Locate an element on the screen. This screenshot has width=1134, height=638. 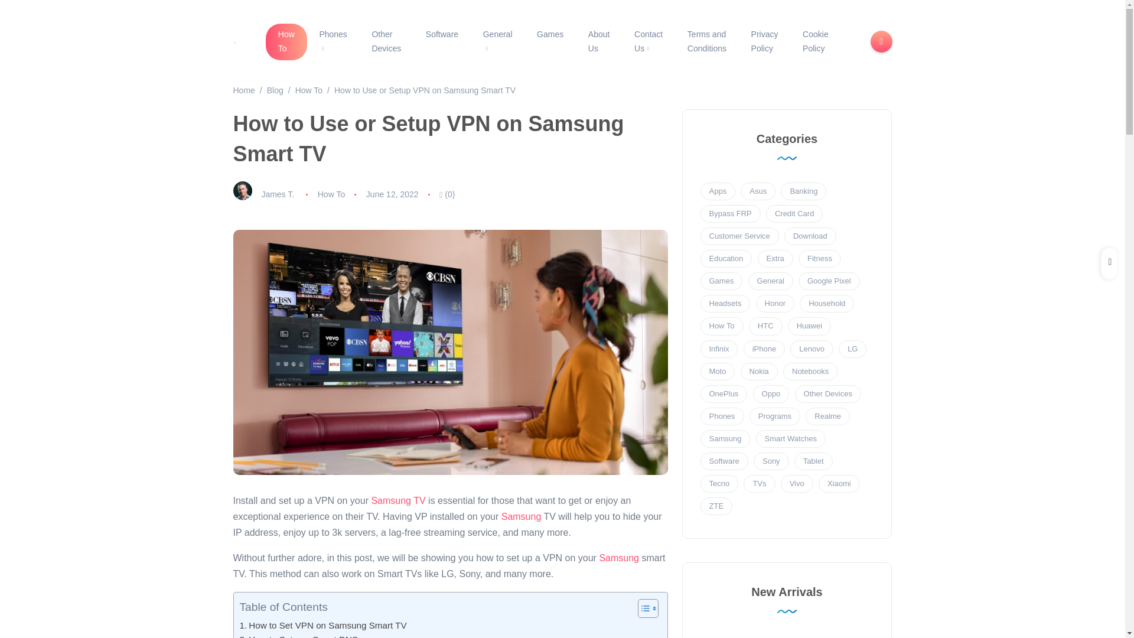
How to Set VPN on Samsung Smart TV is located at coordinates (323, 625).